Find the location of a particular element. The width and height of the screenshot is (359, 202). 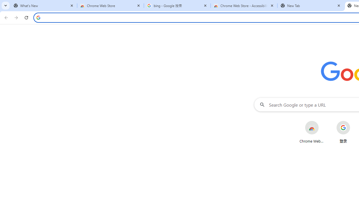

What's New is located at coordinates (44, 6).